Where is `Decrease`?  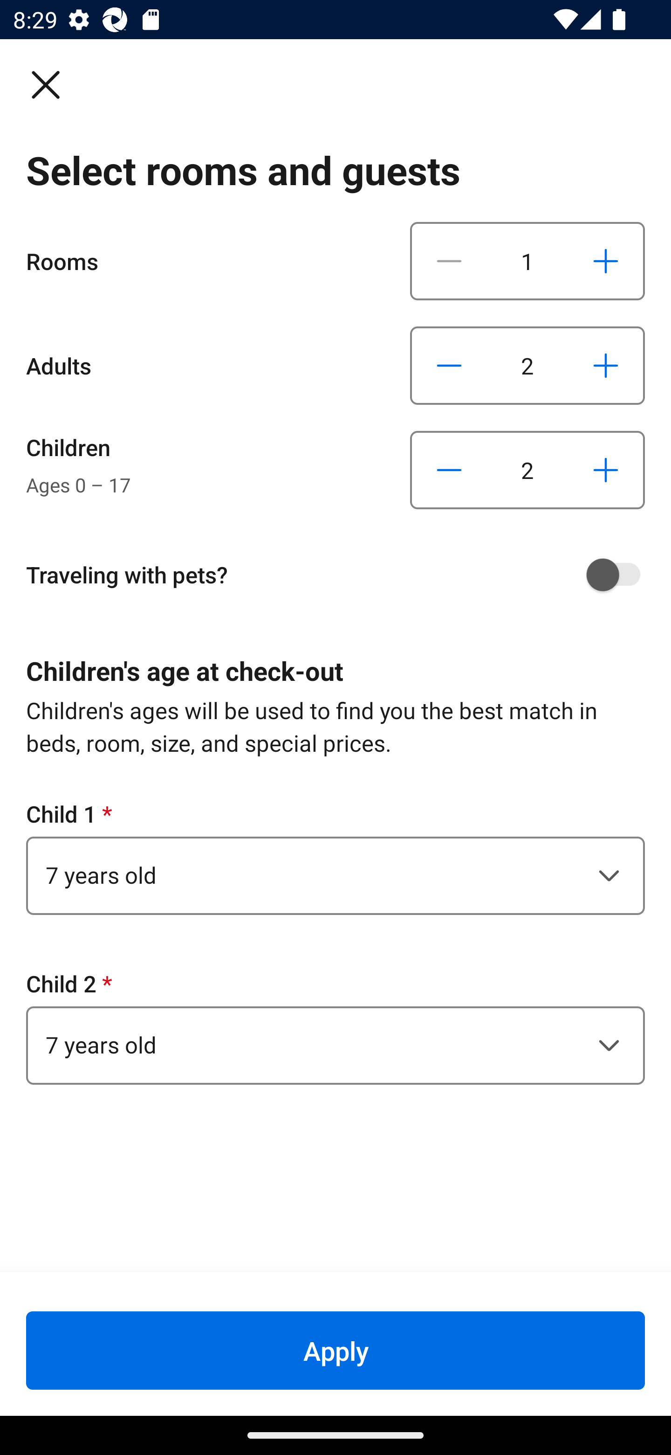
Decrease is located at coordinates (449, 261).